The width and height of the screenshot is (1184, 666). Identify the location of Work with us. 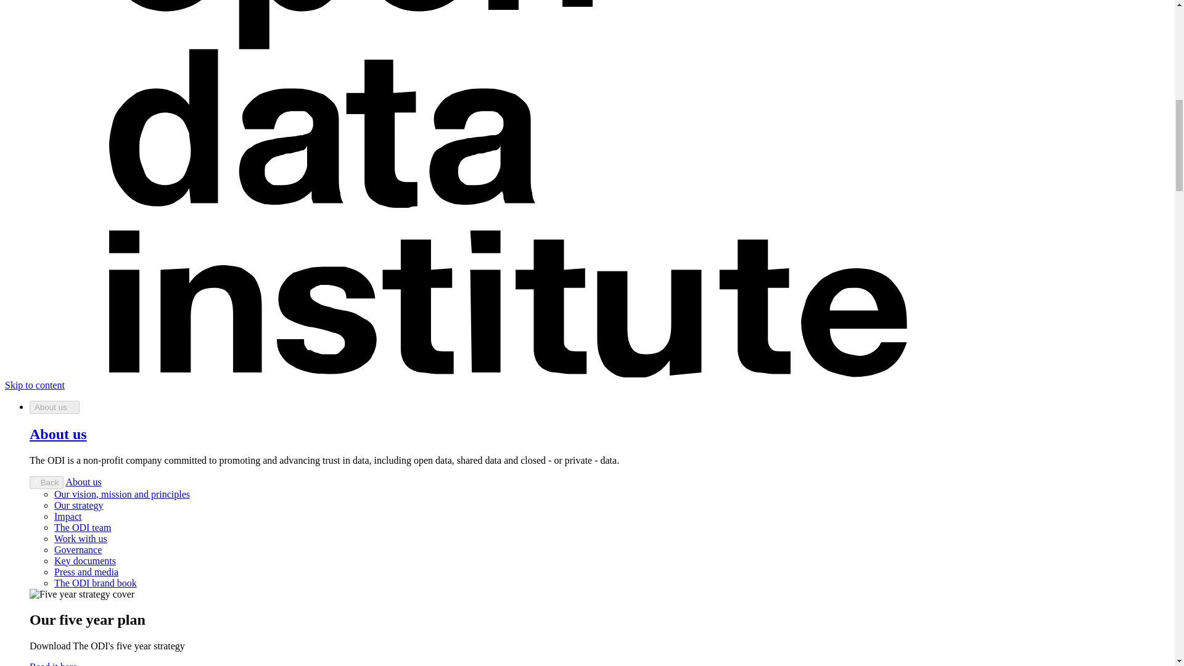
(81, 539).